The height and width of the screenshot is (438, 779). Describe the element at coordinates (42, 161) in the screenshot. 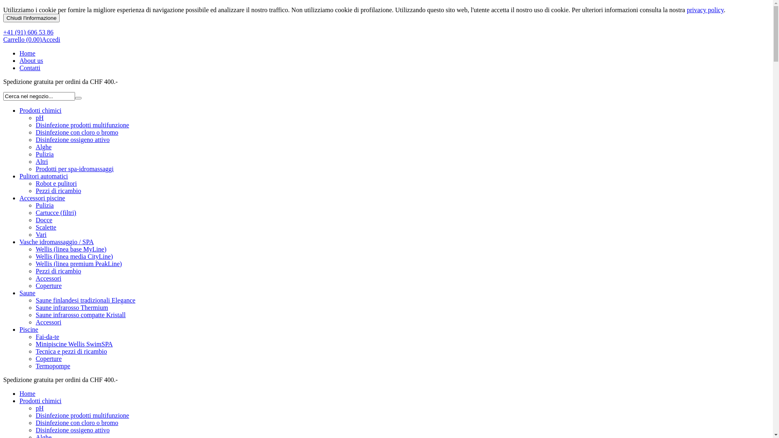

I see `Altri` at that location.